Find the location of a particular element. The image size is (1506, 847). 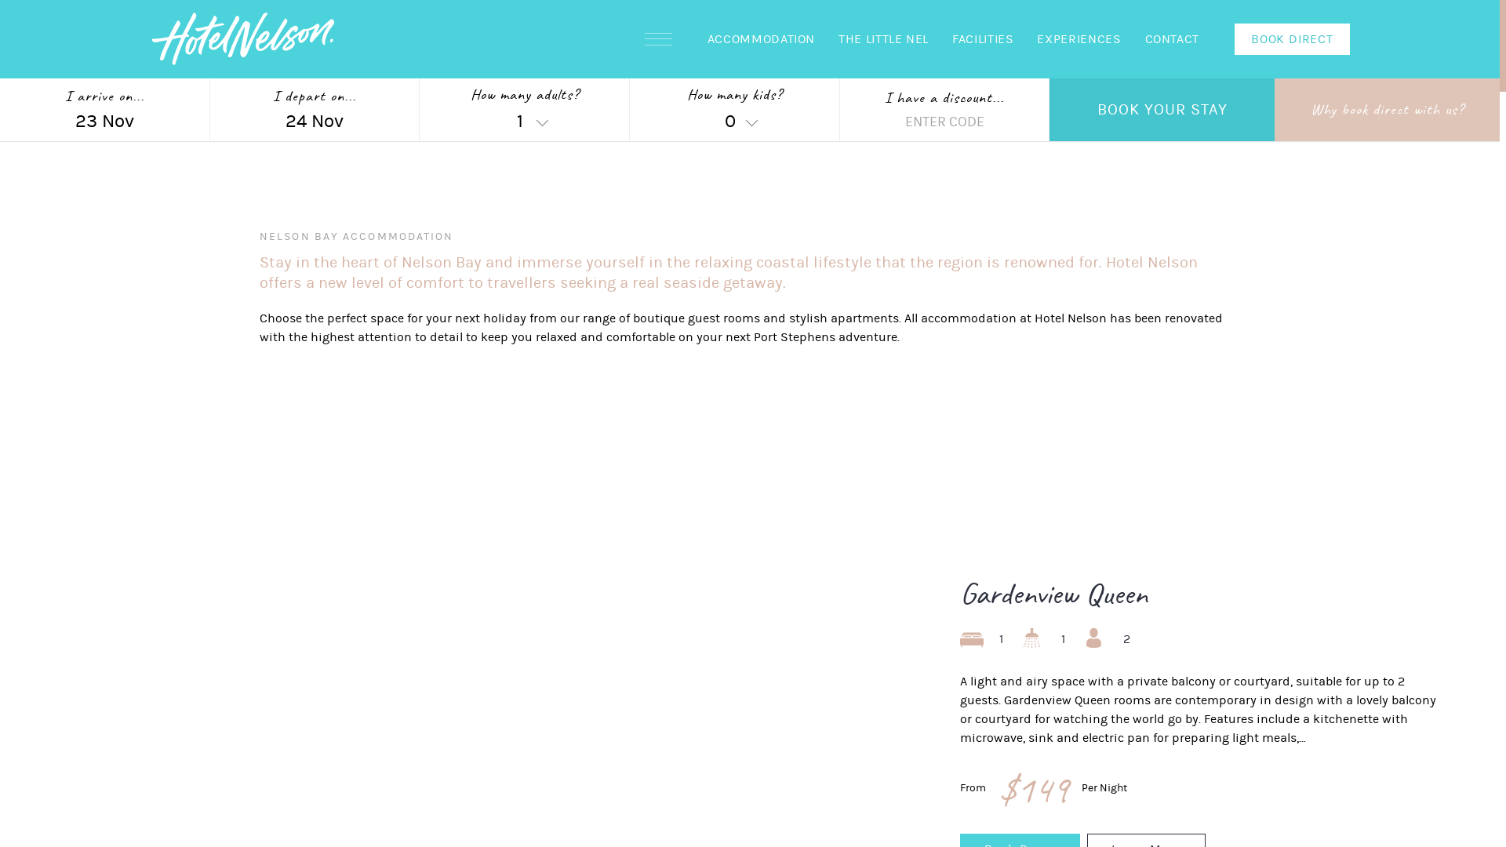

Why book direct with us? is located at coordinates (1387, 110).